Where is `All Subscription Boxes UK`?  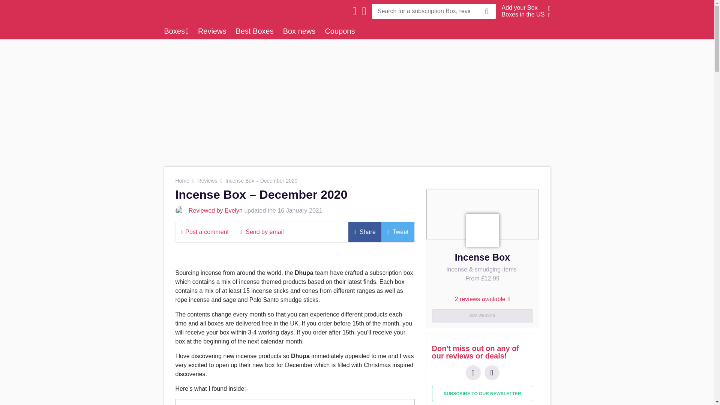
All Subscription Boxes UK is located at coordinates (217, 4).